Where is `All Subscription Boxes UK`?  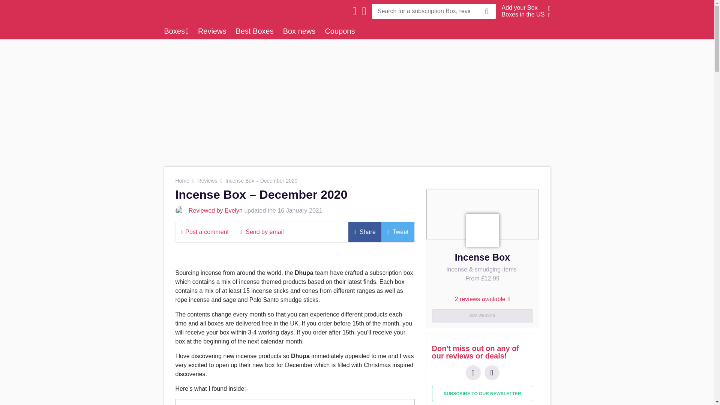
All Subscription Boxes UK is located at coordinates (217, 4).